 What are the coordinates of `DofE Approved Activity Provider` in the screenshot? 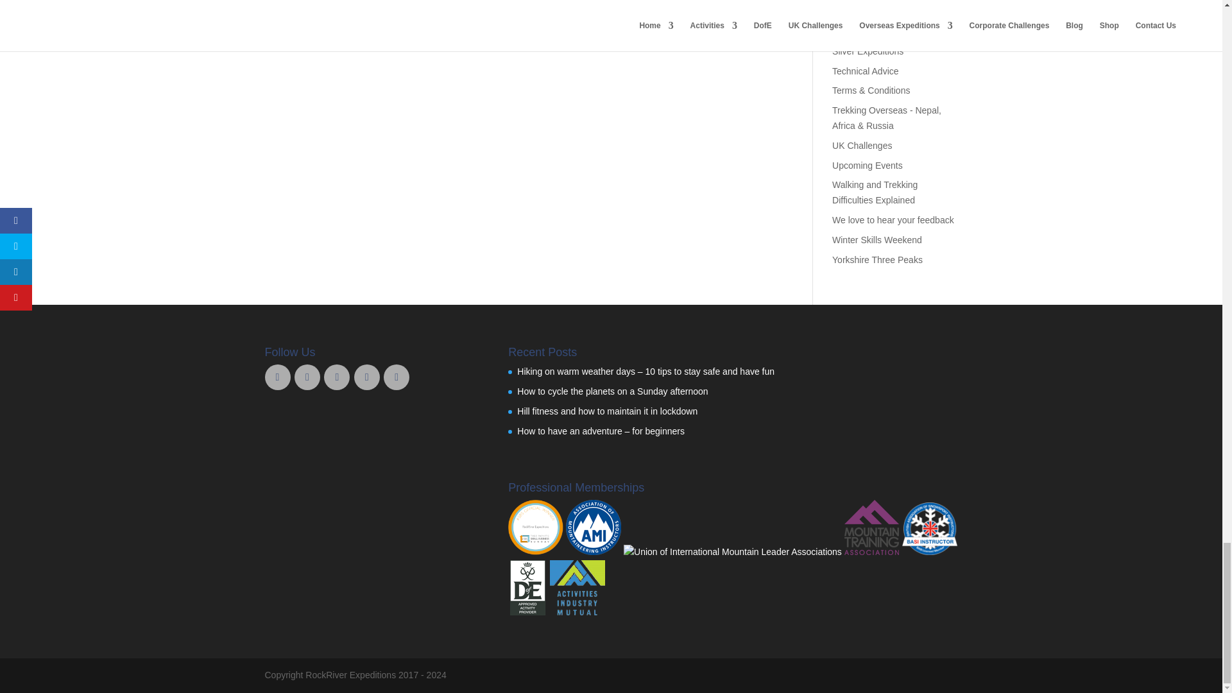 It's located at (527, 612).